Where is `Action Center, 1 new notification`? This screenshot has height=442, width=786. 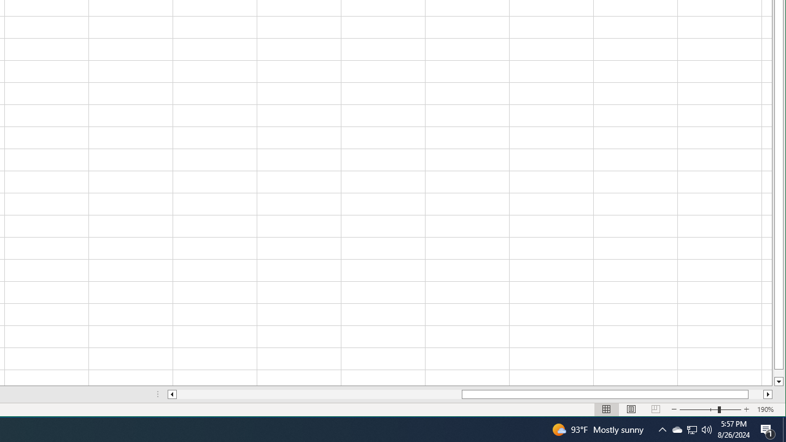 Action Center, 1 new notification is located at coordinates (677, 430).